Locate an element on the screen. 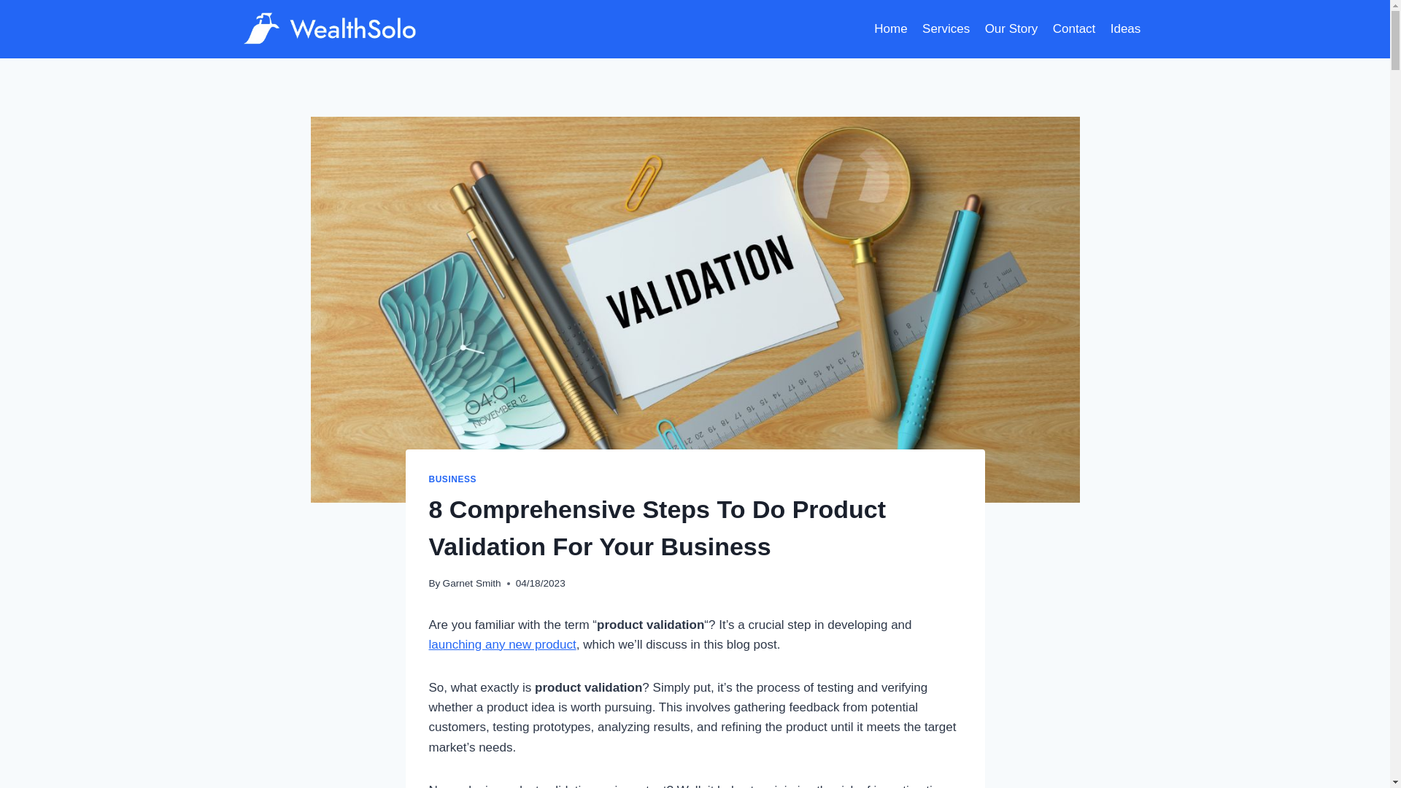 This screenshot has width=1401, height=788. Home is located at coordinates (890, 29).